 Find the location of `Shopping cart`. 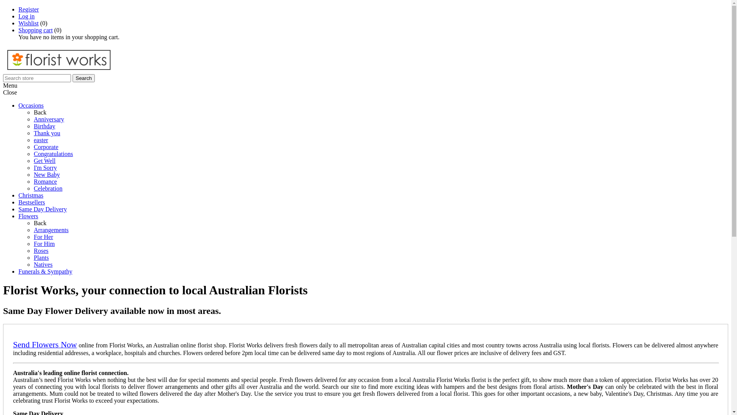

Shopping cart is located at coordinates (35, 30).